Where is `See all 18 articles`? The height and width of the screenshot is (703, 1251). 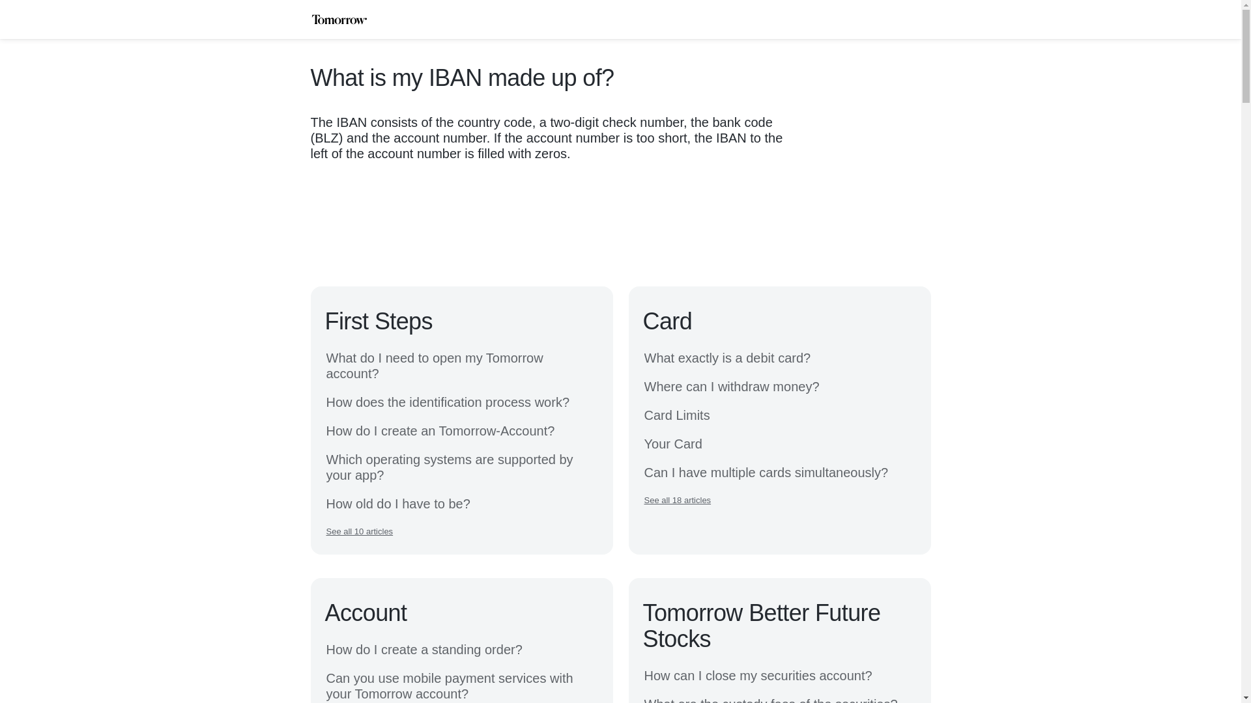
See all 18 articles is located at coordinates (677, 500).